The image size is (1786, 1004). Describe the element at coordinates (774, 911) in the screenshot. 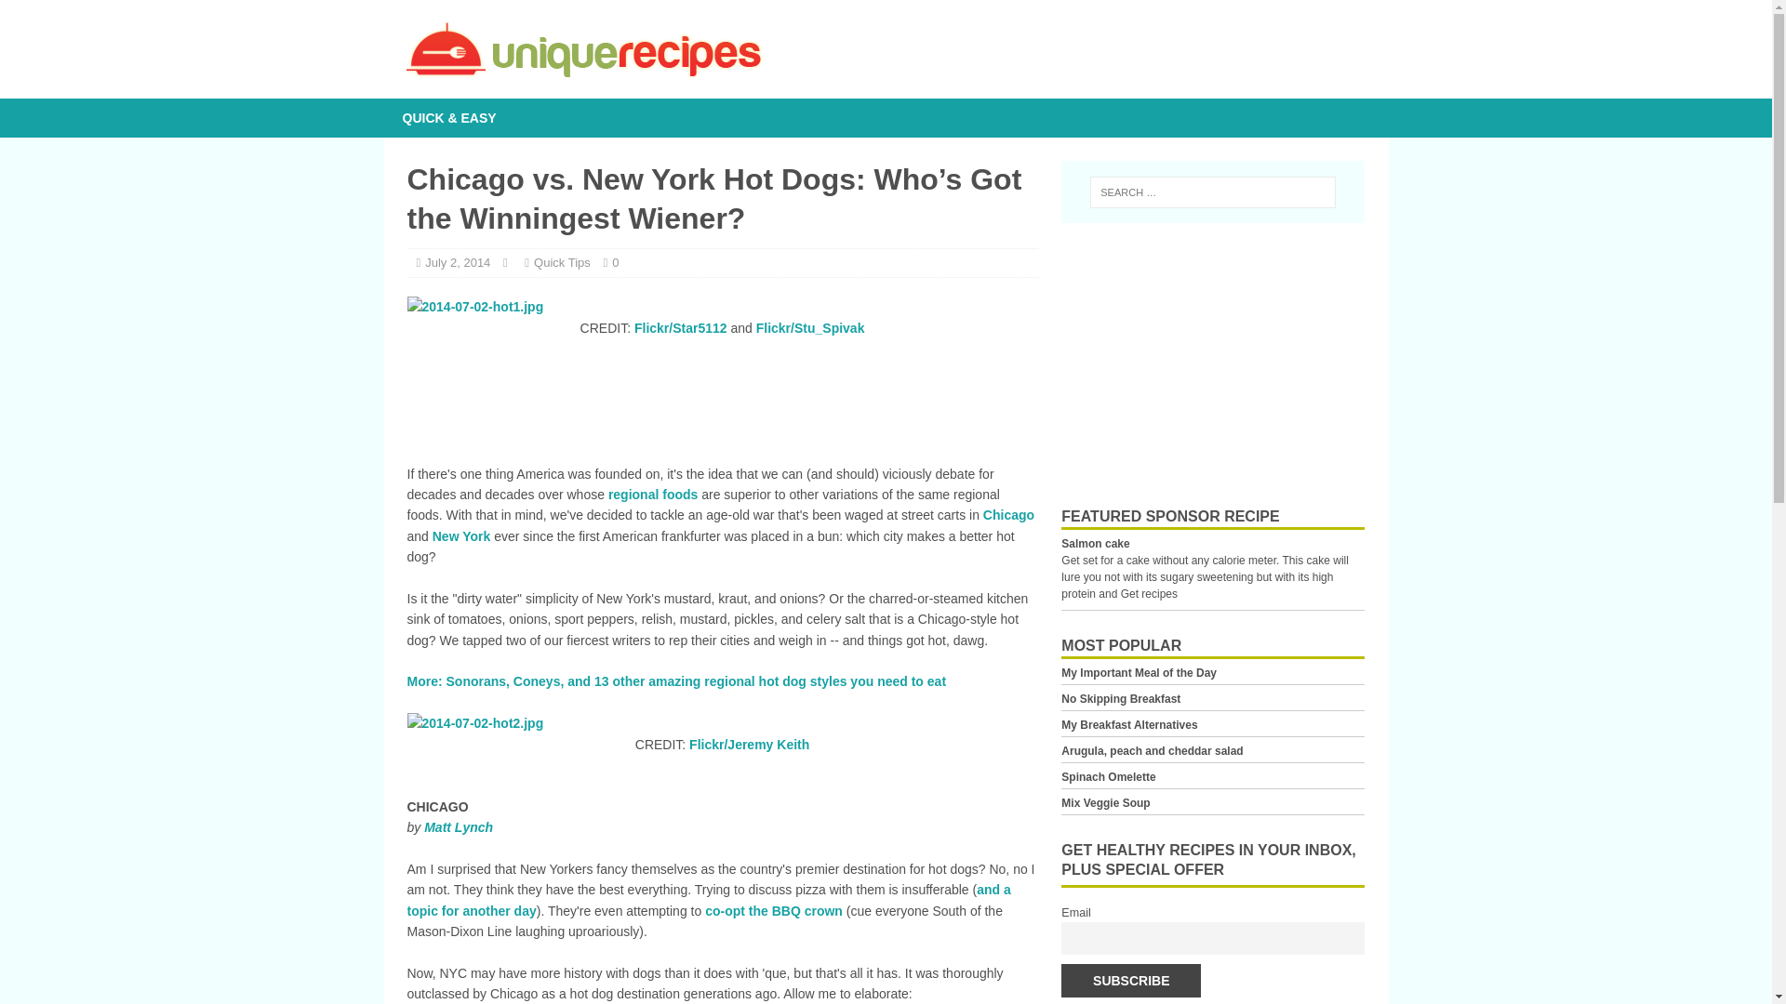

I see `co-opt the BBQ crown` at that location.